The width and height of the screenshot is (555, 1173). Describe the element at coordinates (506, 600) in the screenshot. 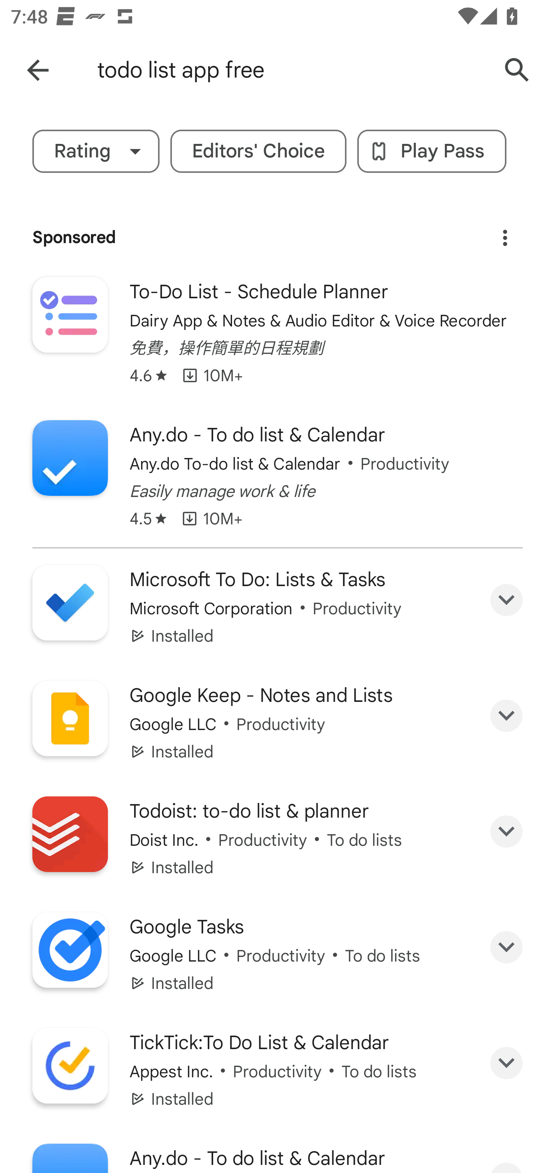

I see `Expand content for Microsoft To Do: Lists & Tasks` at that location.